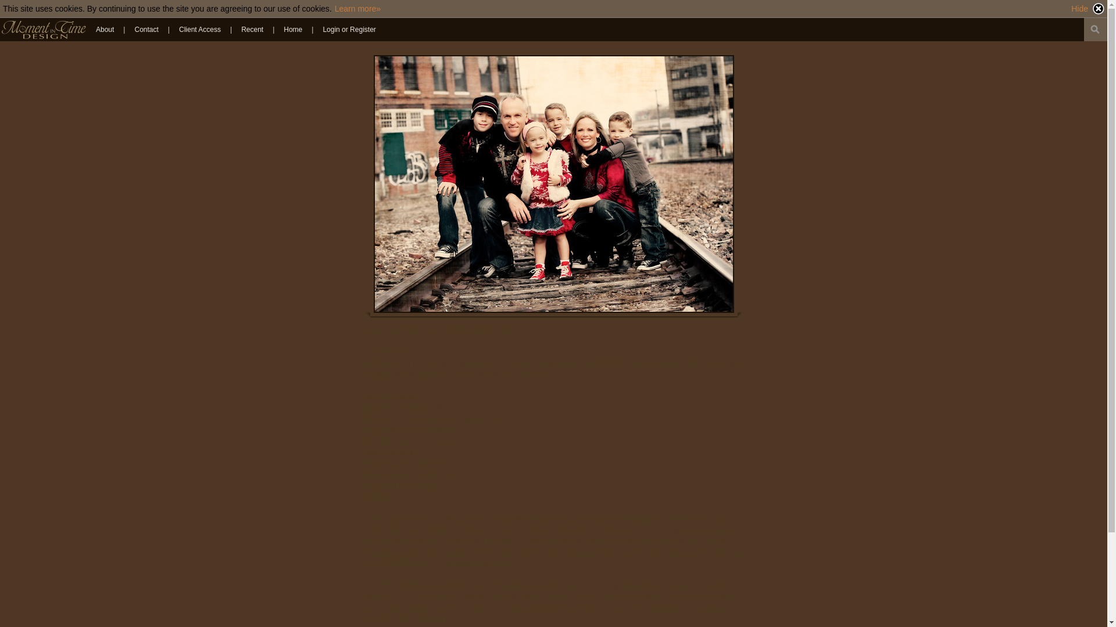 The width and height of the screenshot is (1116, 627). I want to click on Moment in Time Design, so click(44, 30).